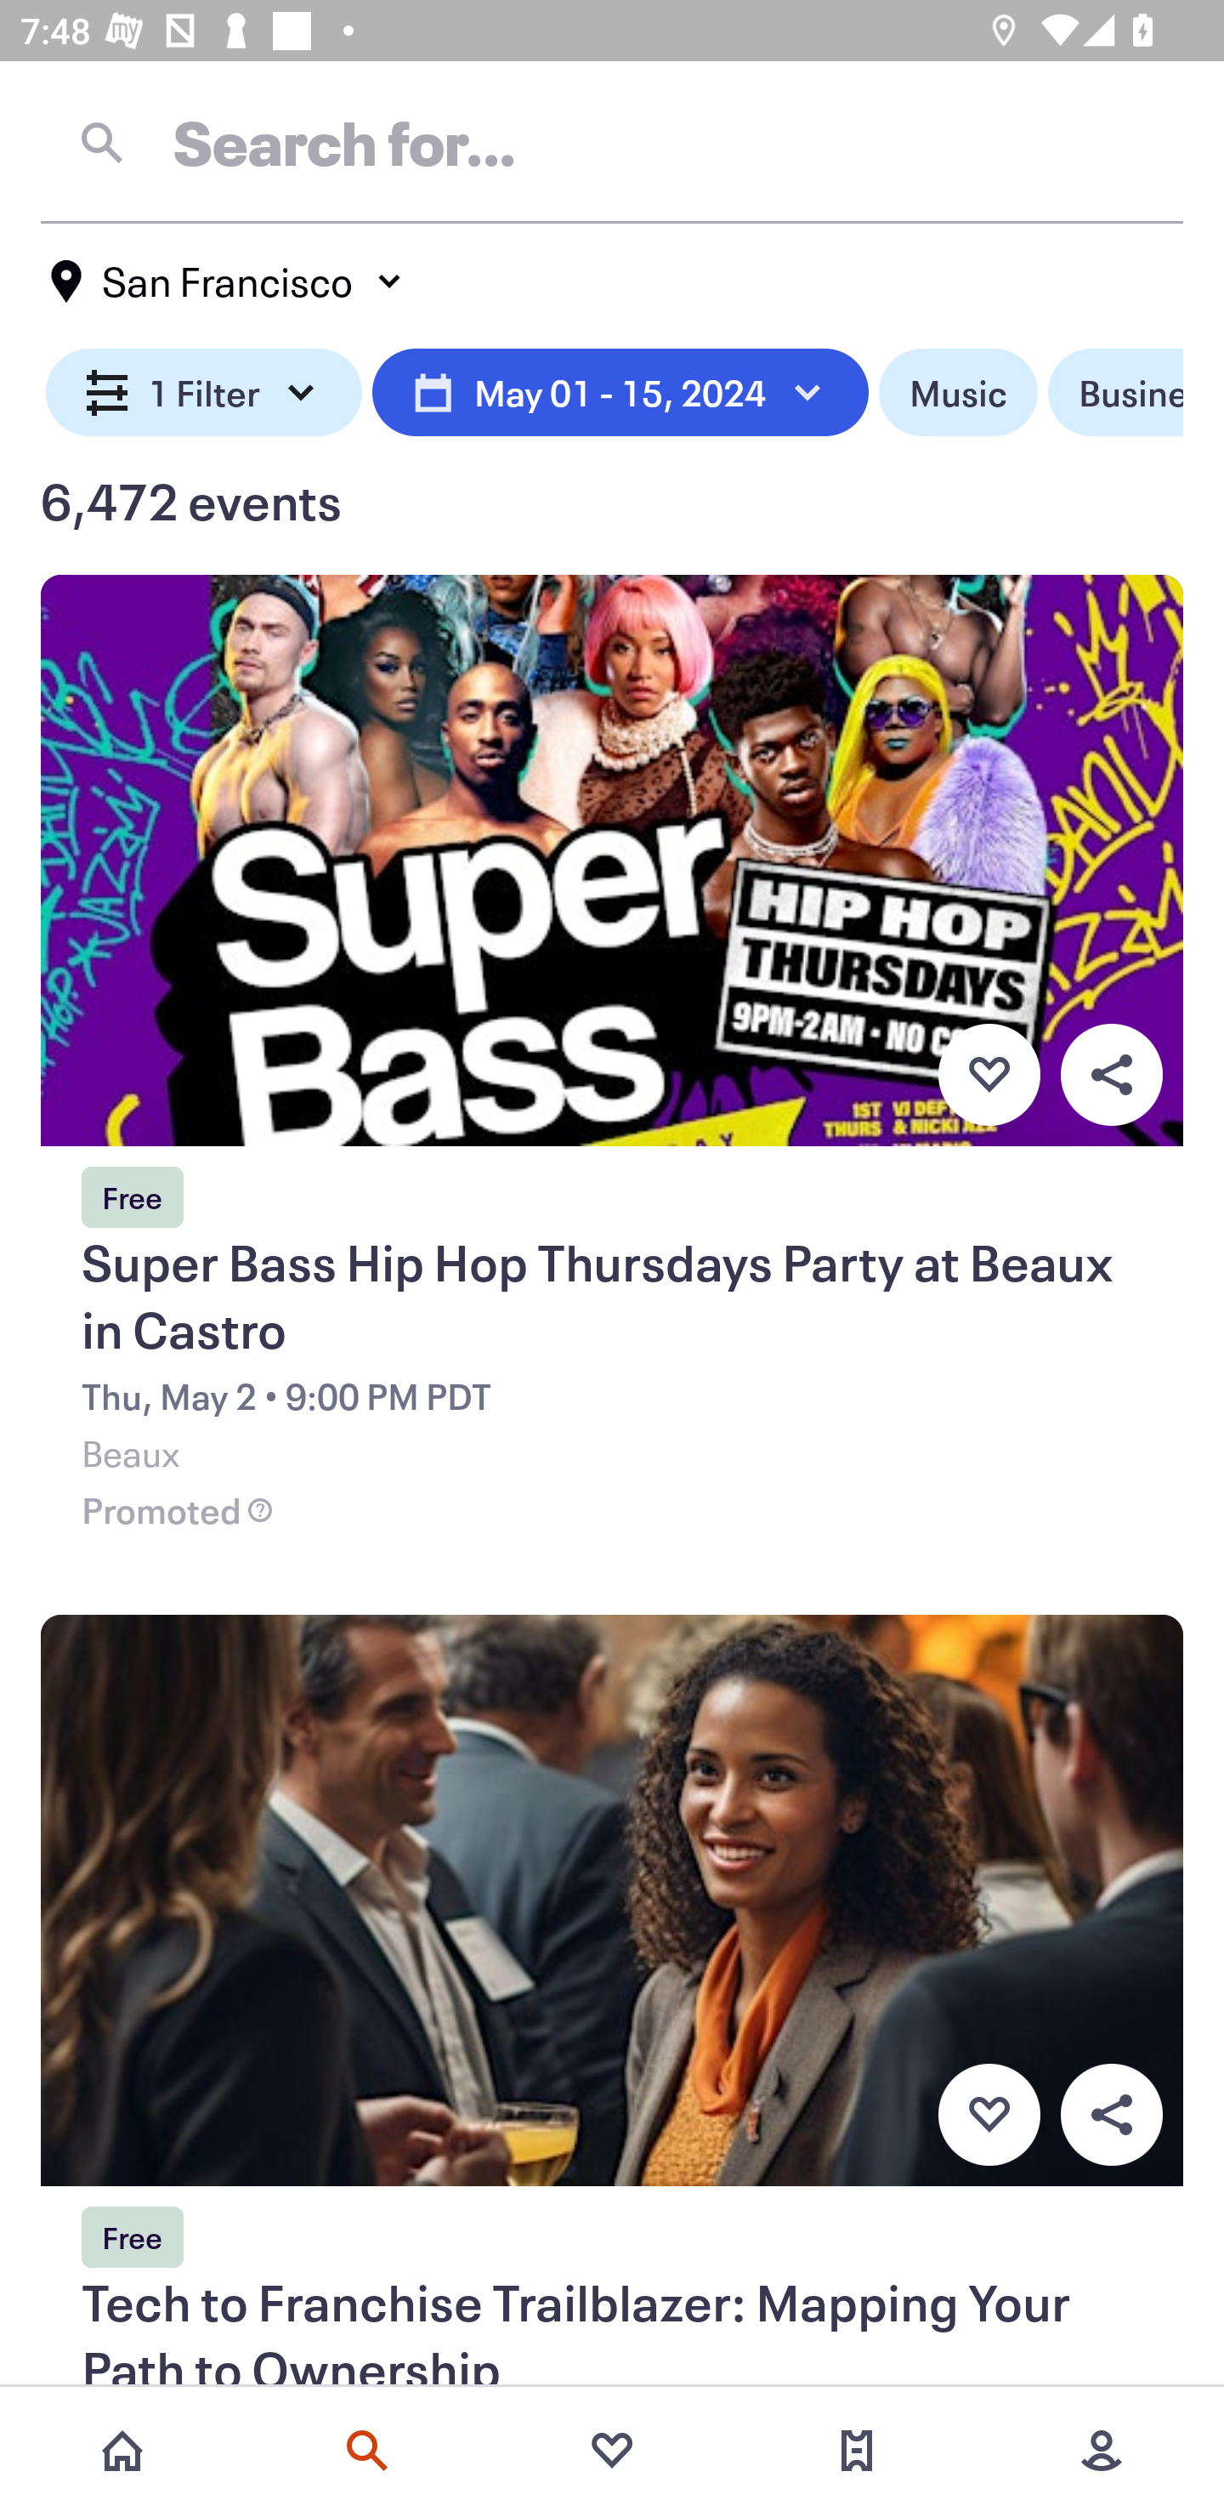  I want to click on Search events, so click(367, 2451).